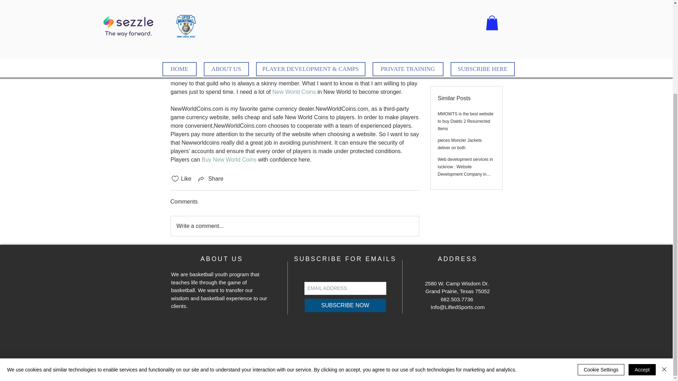 The image size is (678, 381). What do you see at coordinates (193, 3) in the screenshot?
I see `Buy New World Coins` at bounding box center [193, 3].